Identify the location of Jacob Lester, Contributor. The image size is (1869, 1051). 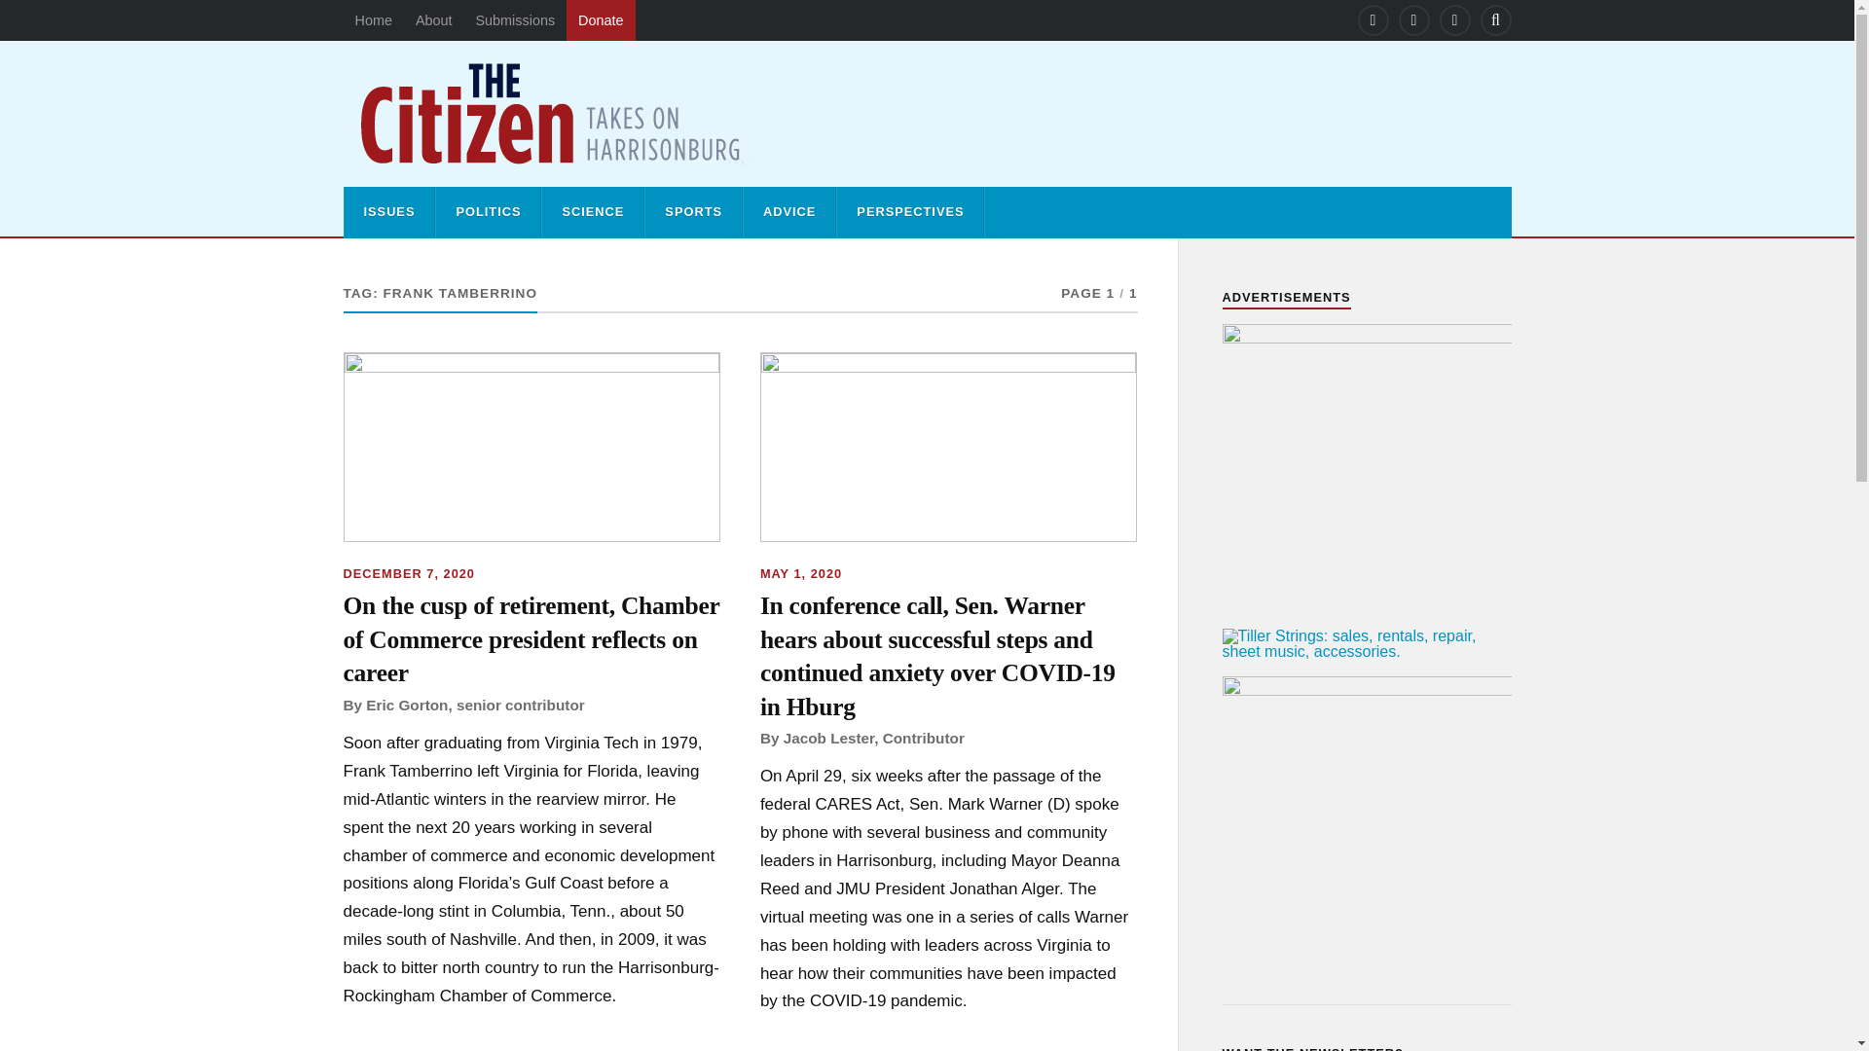
(873, 738).